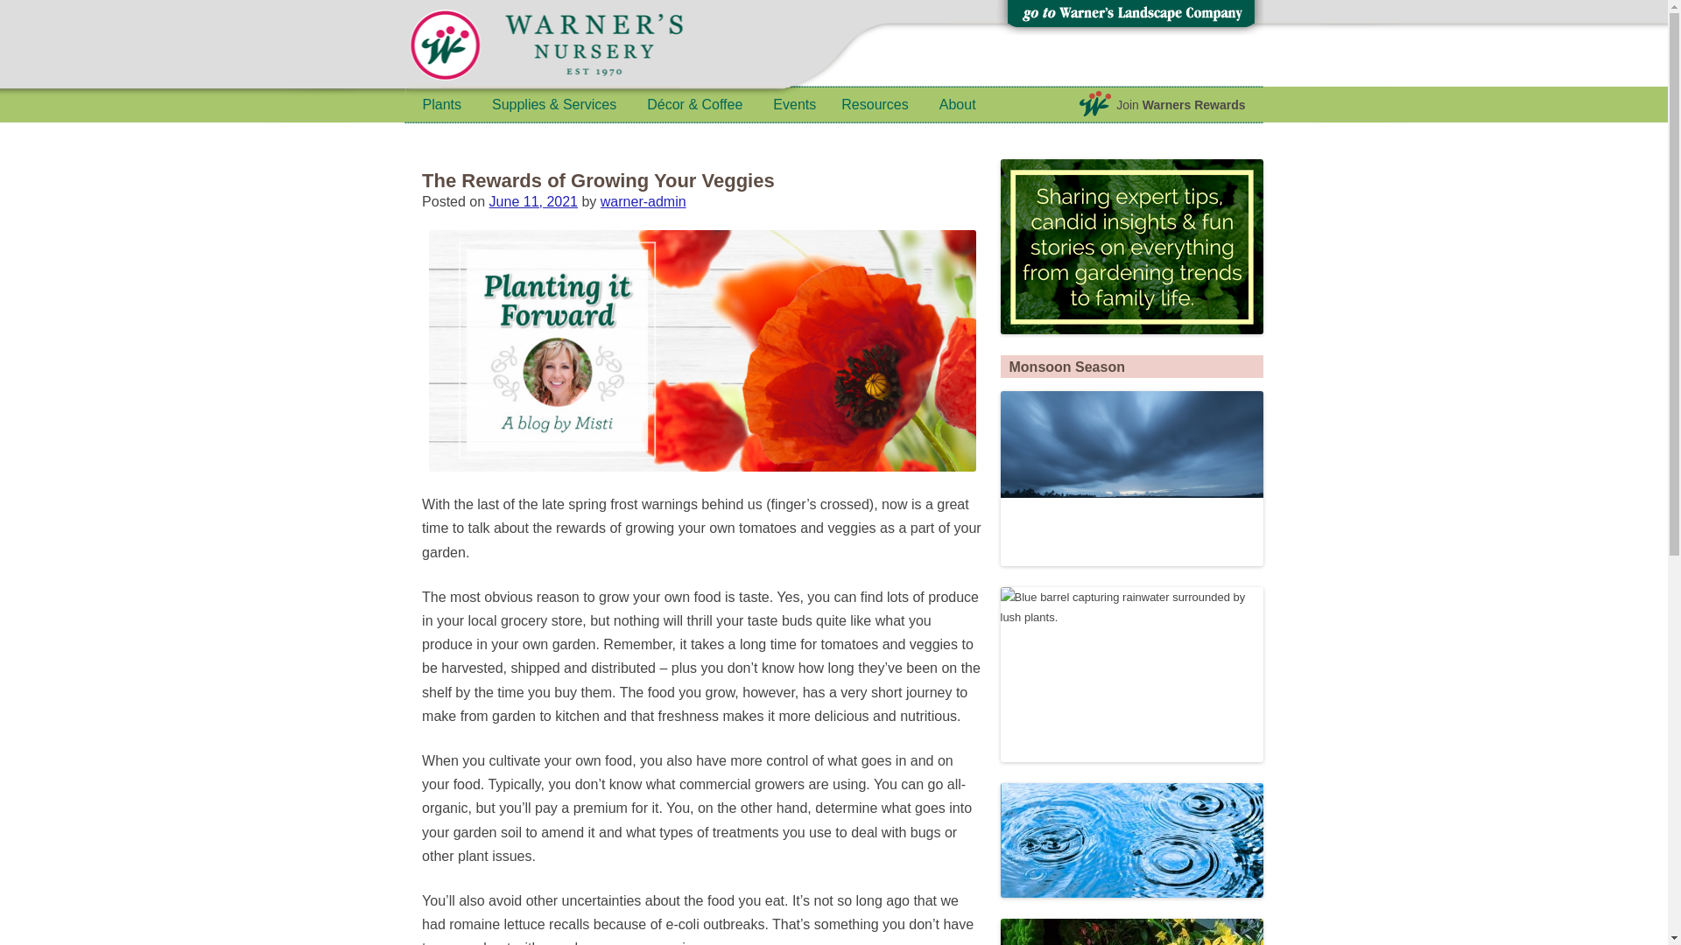 This screenshot has width=1681, height=945. What do you see at coordinates (958, 105) in the screenshot?
I see `About` at bounding box center [958, 105].